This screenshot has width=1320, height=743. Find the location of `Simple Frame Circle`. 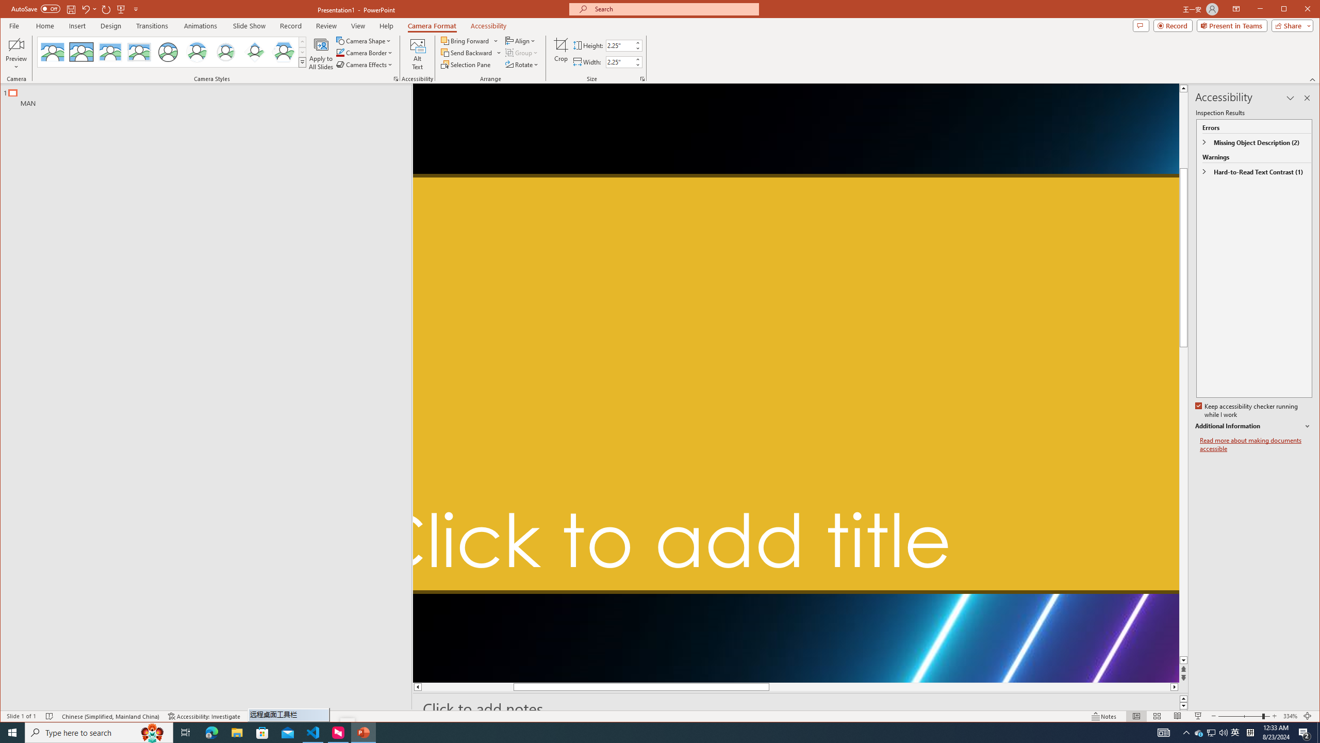

Simple Frame Circle is located at coordinates (167, 52).